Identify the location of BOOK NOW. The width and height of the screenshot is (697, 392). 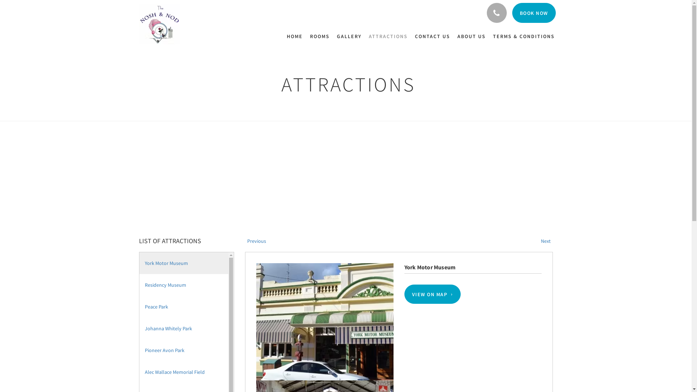
(534, 13).